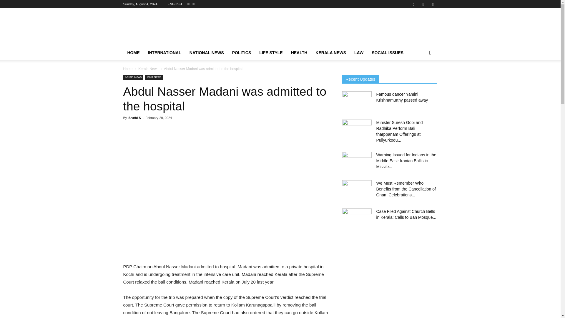 This screenshot has height=318, width=565. I want to click on Sruthi S, so click(134, 118).